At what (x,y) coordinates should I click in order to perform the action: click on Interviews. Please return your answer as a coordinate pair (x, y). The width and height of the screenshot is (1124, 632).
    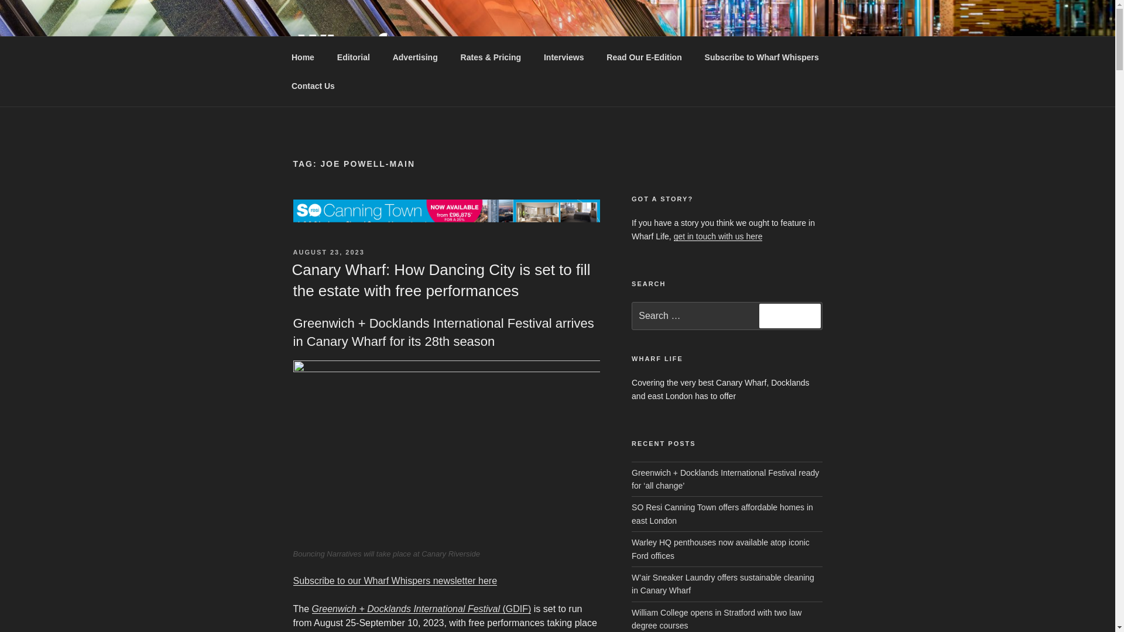
    Looking at the image, I should click on (563, 57).